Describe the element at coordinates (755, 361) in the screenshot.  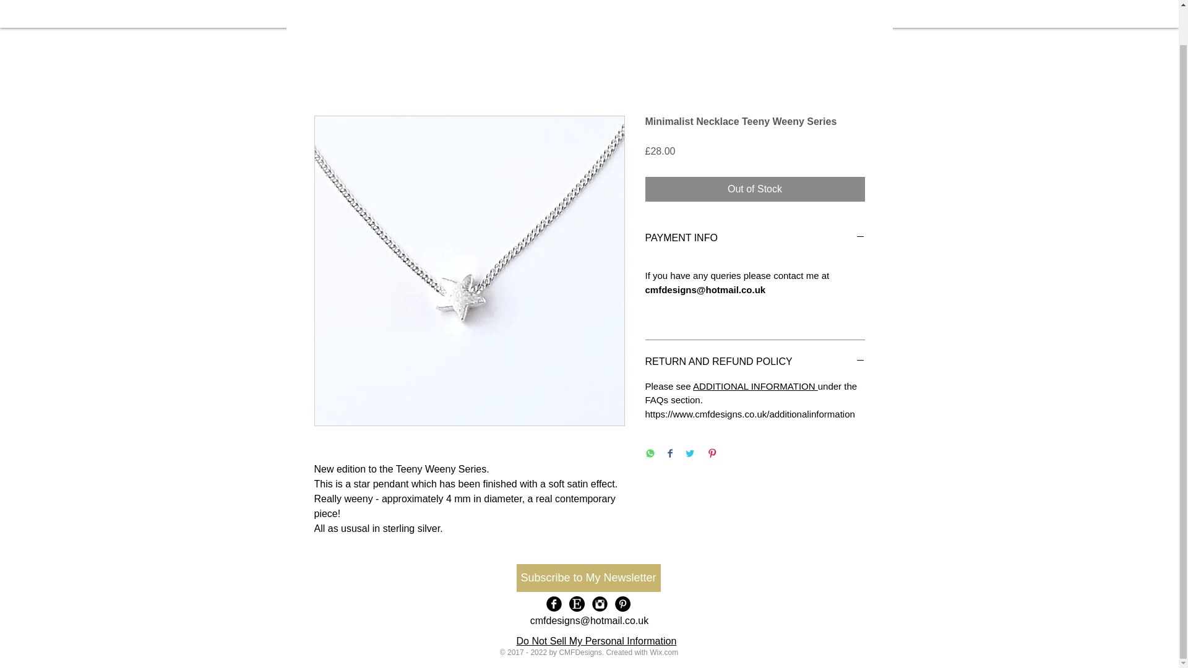
I see `RETURN AND REFUND POLICY` at that location.